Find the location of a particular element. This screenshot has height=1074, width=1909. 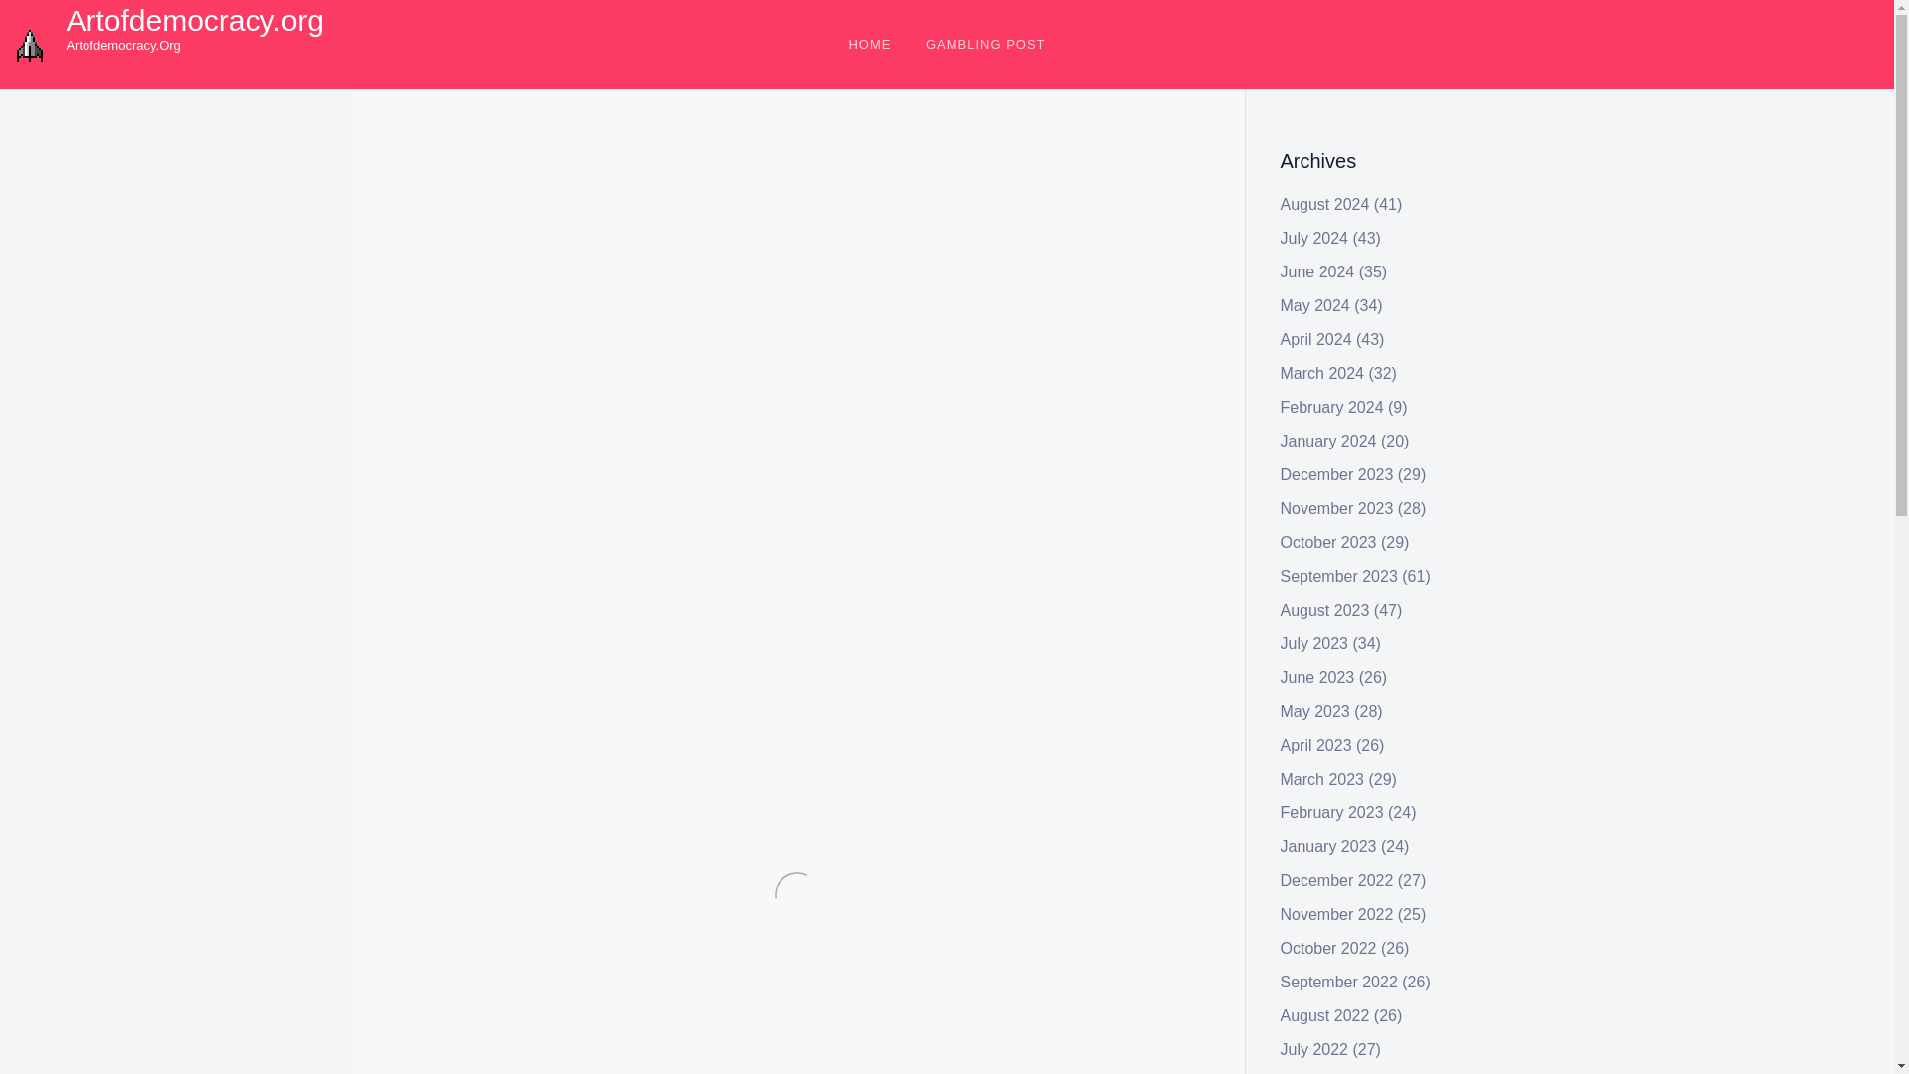

June 2023 is located at coordinates (1318, 677).